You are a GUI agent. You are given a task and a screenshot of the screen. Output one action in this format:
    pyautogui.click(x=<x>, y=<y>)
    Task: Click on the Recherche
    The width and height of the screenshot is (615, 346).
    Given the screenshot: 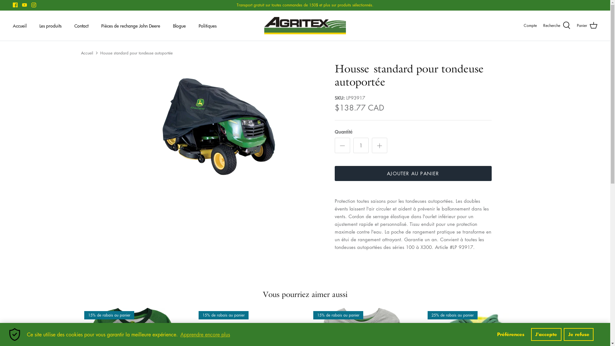 What is the action you would take?
    pyautogui.click(x=557, y=26)
    